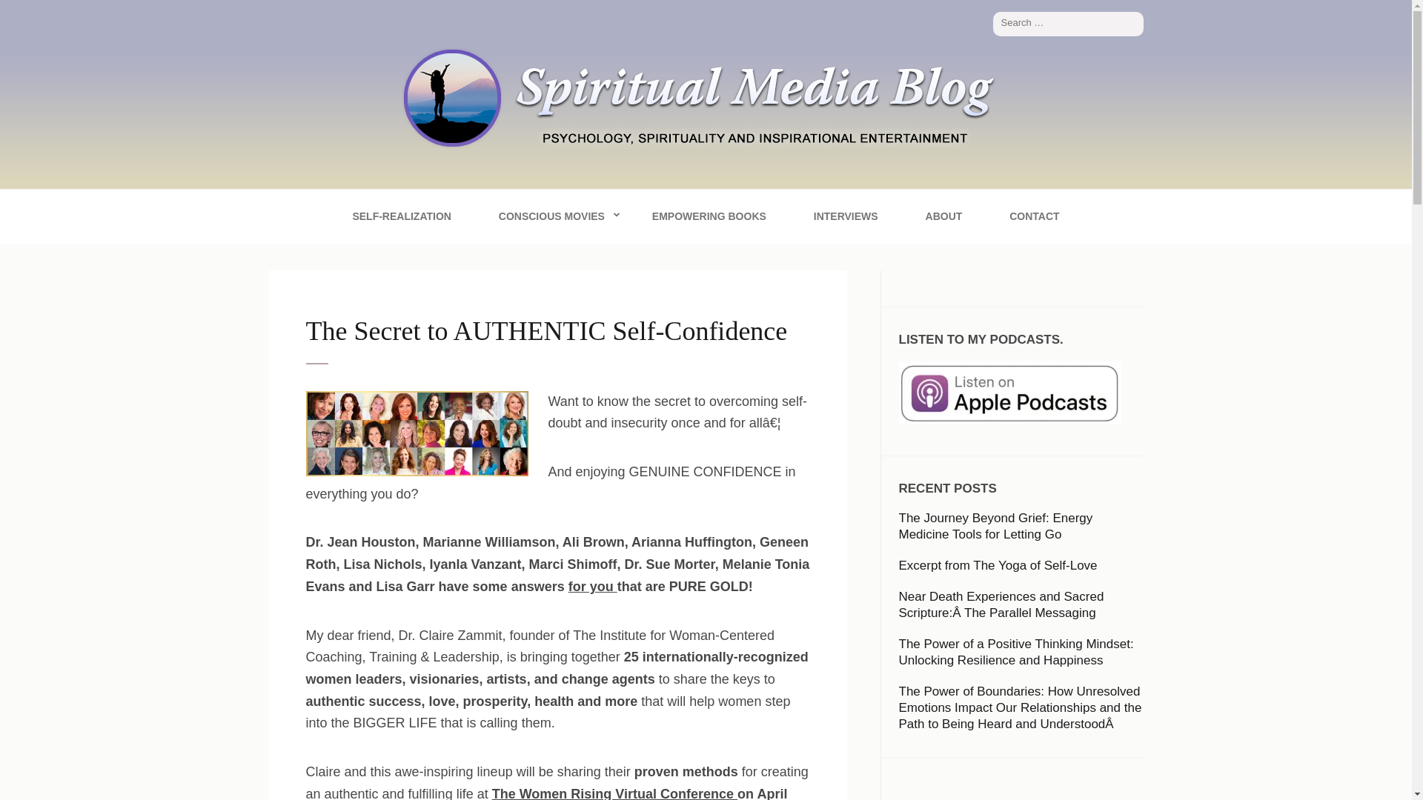  I want to click on SELF-REALIZATION, so click(401, 216).